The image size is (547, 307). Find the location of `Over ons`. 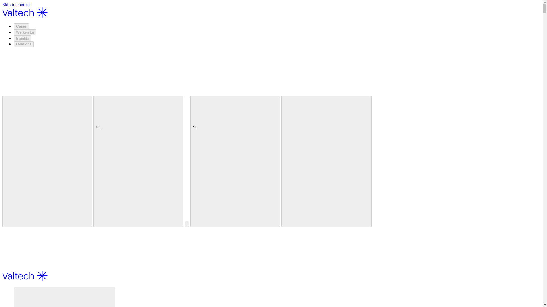

Over ons is located at coordinates (23, 44).